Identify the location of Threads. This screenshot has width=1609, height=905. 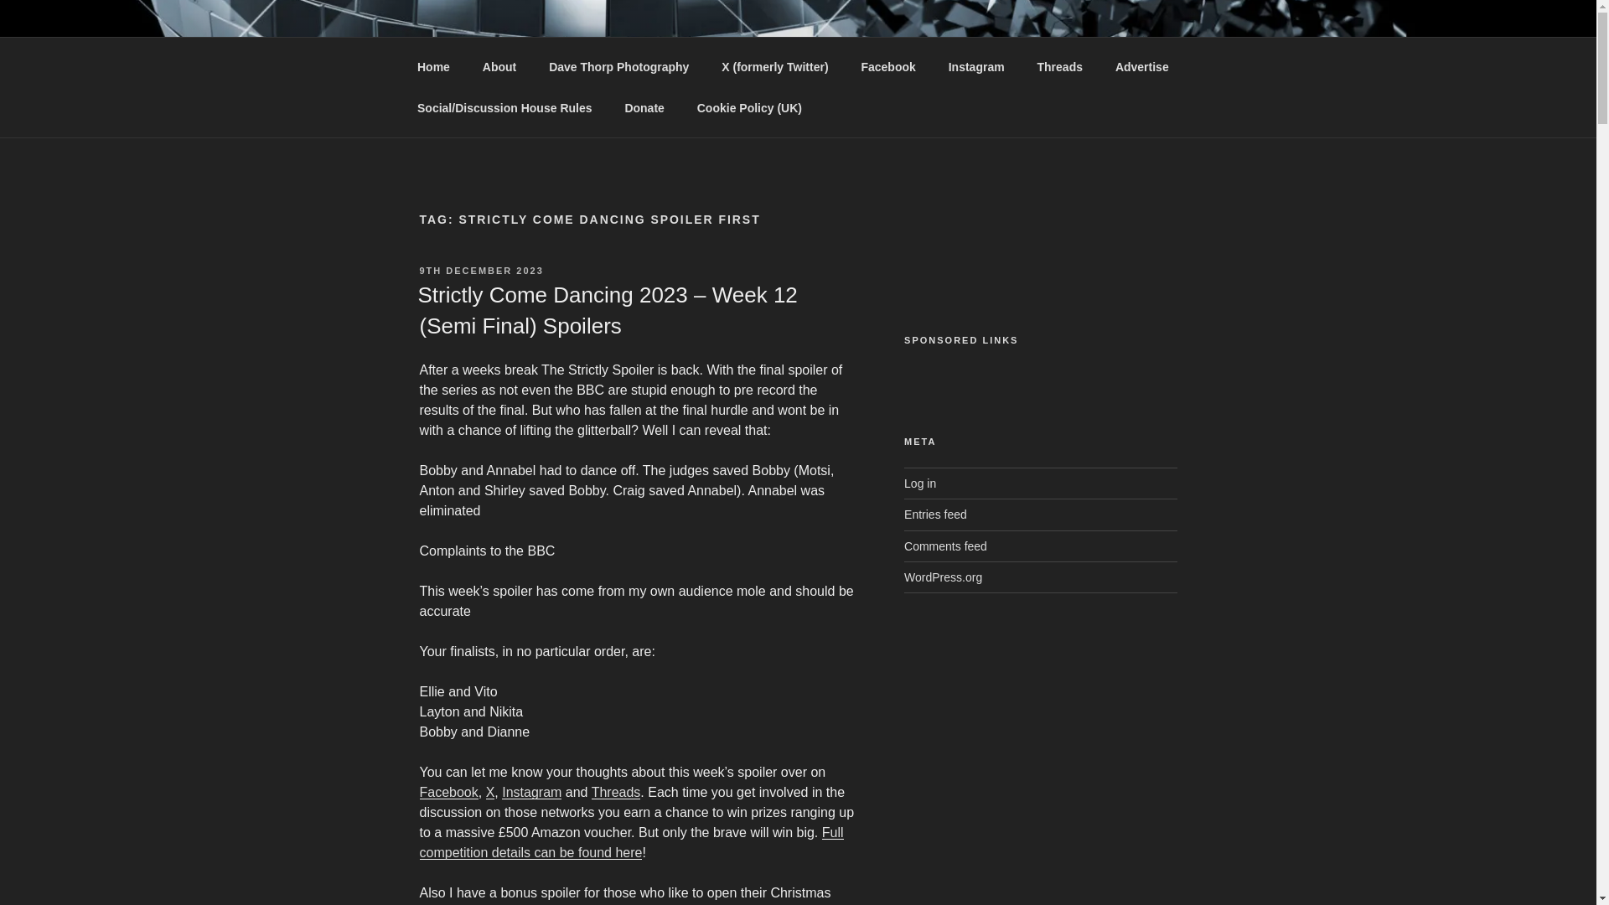
(1059, 67).